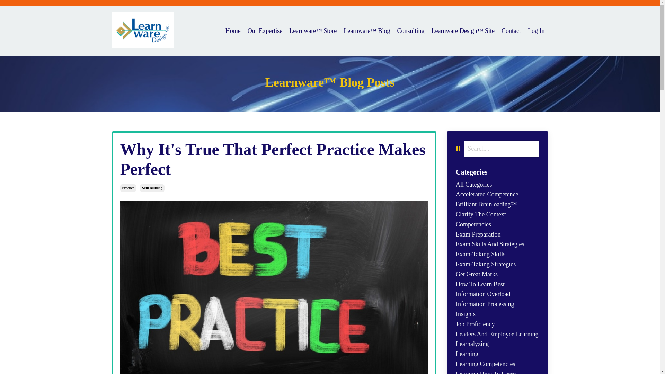  Describe the element at coordinates (152, 188) in the screenshot. I see `Skill Building` at that location.